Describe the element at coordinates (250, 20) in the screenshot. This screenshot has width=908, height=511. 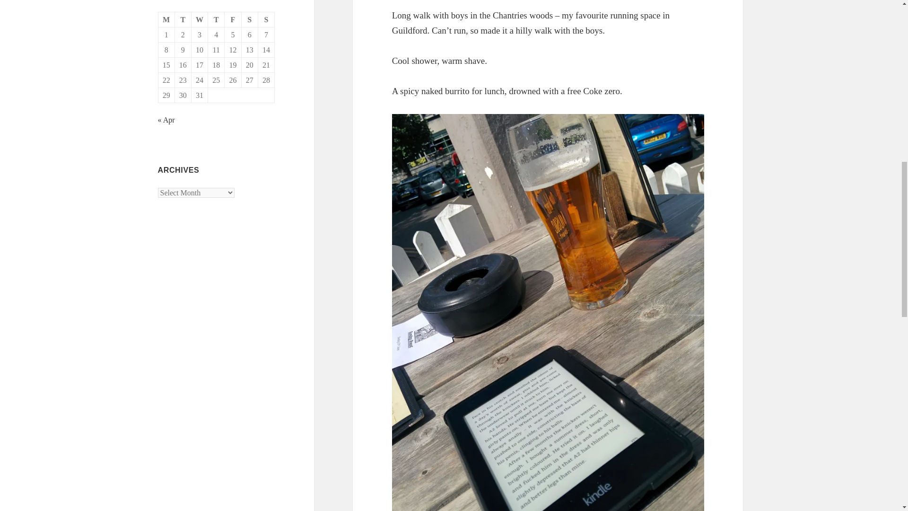
I see `Saturday` at that location.